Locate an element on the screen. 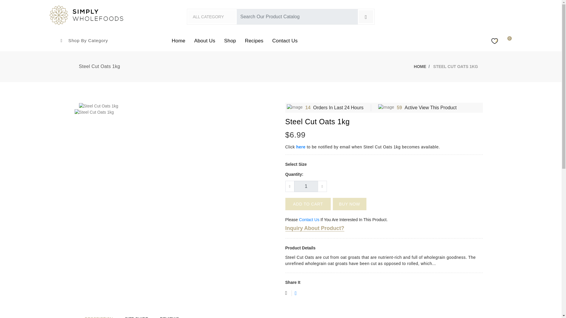  here is located at coordinates (301, 147).